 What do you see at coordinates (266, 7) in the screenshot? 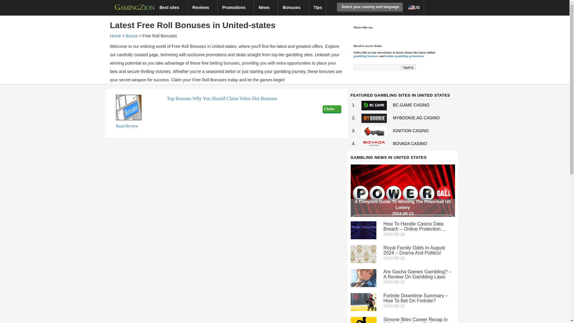
I see `News` at bounding box center [266, 7].